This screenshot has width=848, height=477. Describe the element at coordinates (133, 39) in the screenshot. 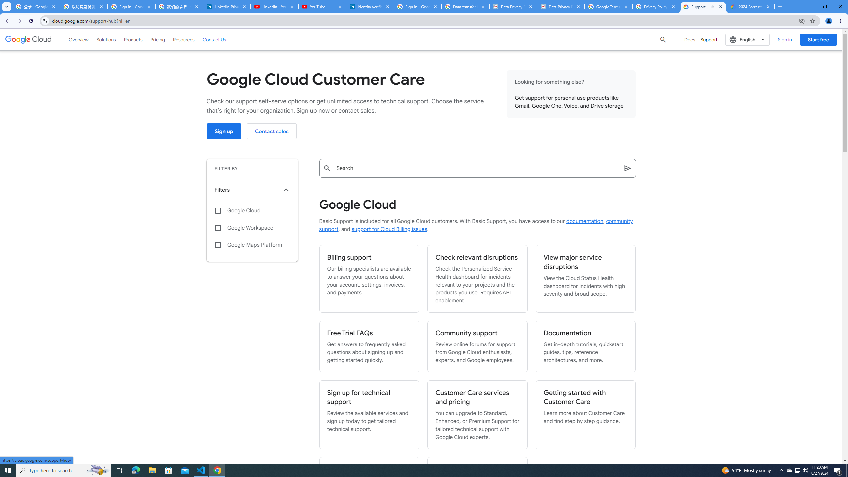

I see `Products` at that location.